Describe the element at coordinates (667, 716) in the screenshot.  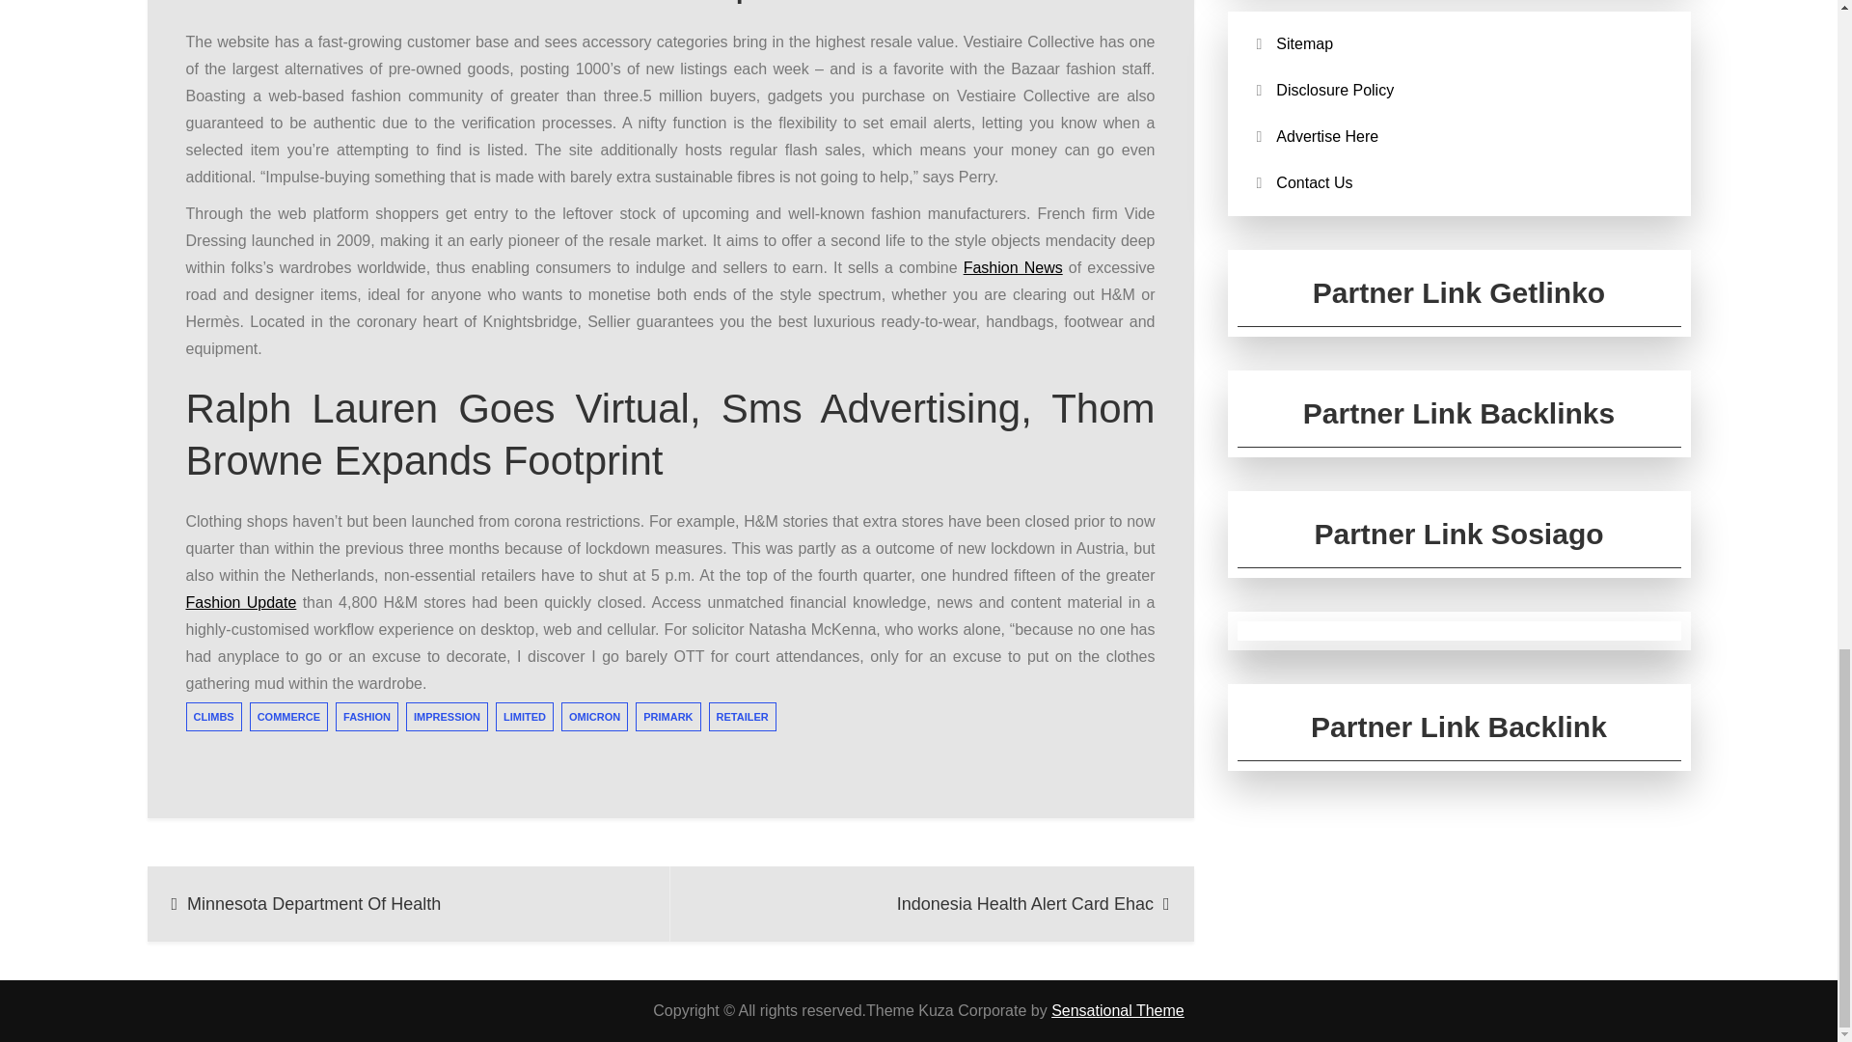
I see `PRIMARK` at that location.